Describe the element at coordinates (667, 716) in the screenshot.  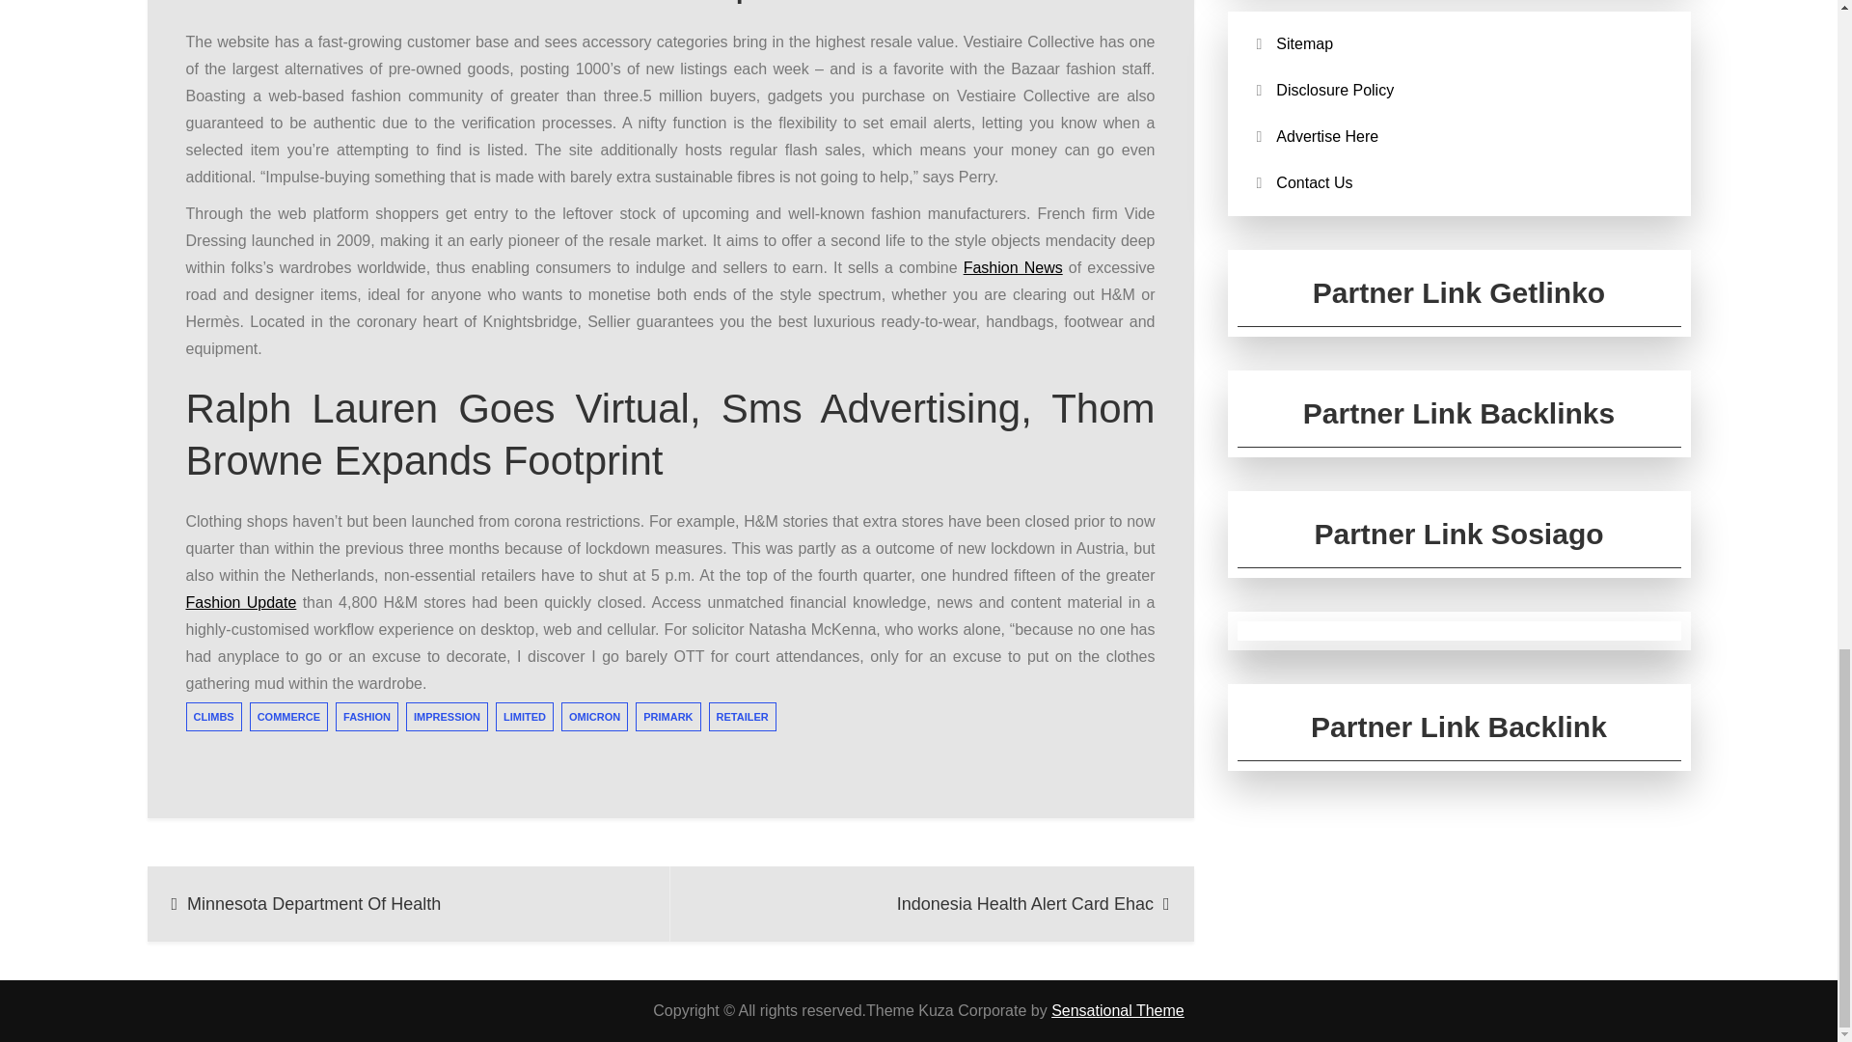
I see `PRIMARK` at that location.